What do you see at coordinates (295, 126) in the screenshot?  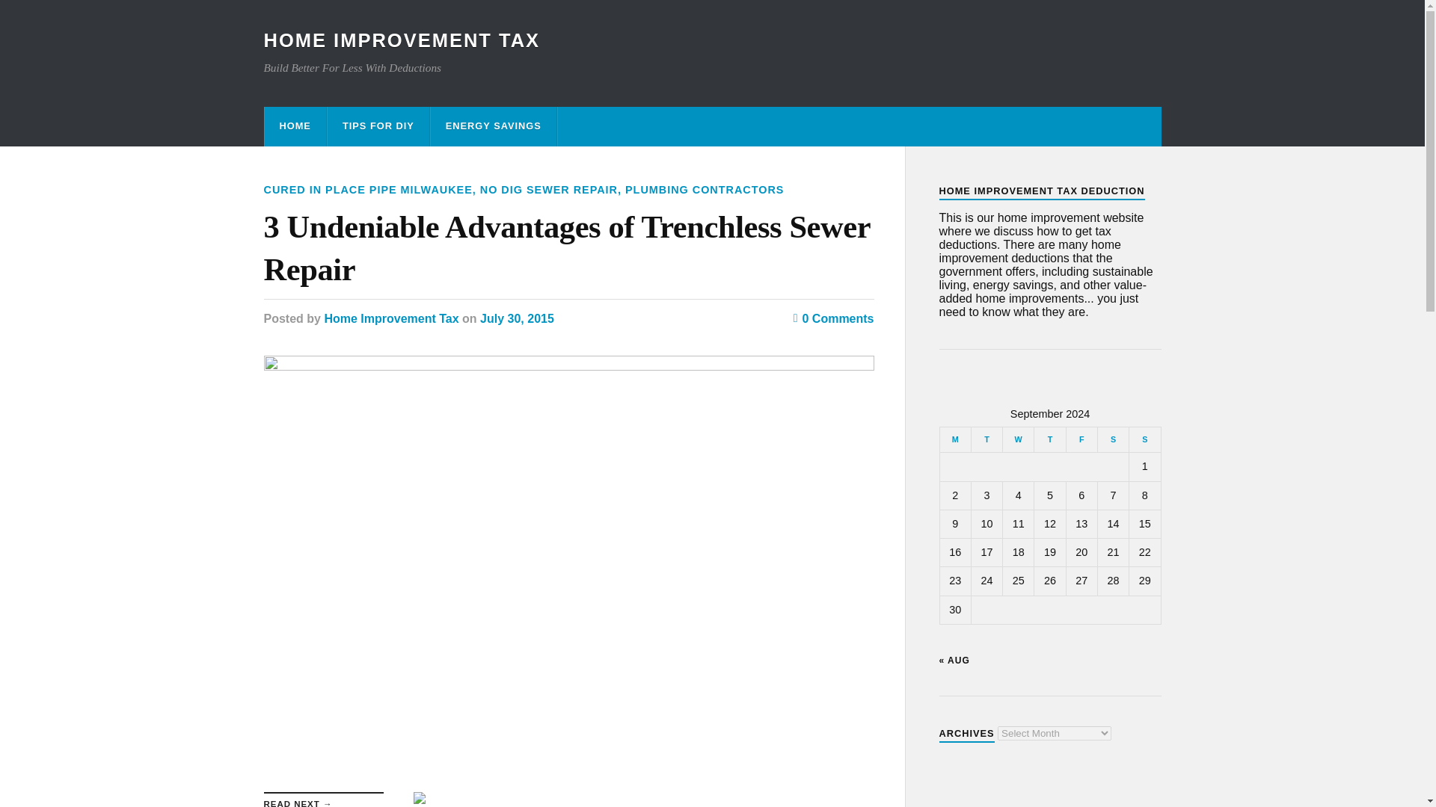 I see `HOME` at bounding box center [295, 126].